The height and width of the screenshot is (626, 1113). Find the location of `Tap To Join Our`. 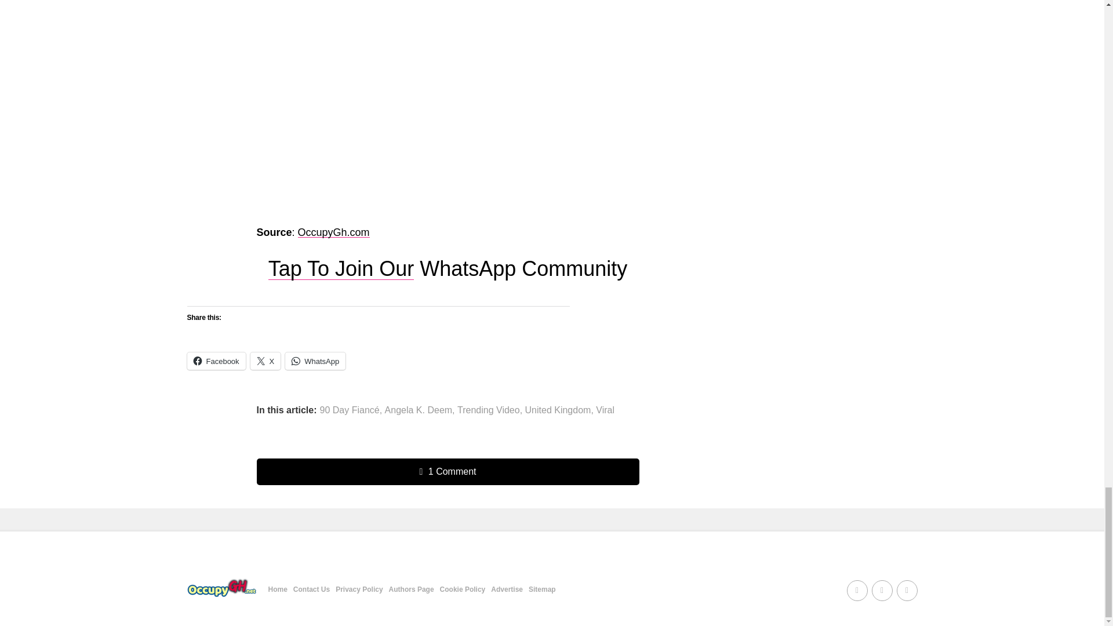

Tap To Join Our is located at coordinates (341, 268).